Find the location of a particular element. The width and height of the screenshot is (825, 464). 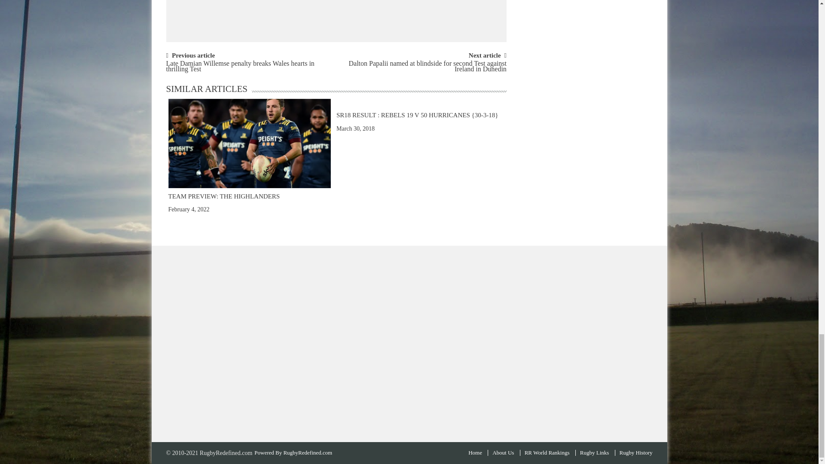

TEAM PREVIEW: THE HIGHLANDERS is located at coordinates (249, 143).